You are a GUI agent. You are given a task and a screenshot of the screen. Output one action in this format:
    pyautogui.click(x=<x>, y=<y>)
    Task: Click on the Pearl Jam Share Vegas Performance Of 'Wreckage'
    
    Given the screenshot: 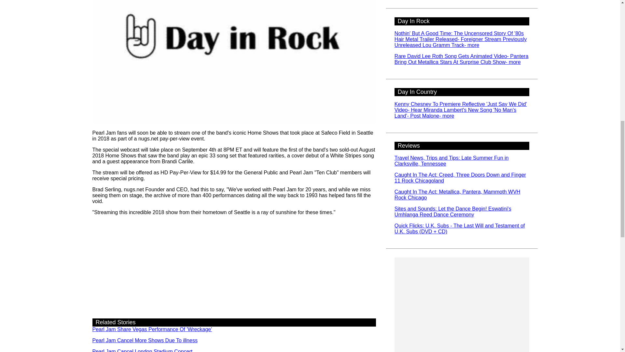 What is the action you would take?
    pyautogui.click(x=152, y=329)
    